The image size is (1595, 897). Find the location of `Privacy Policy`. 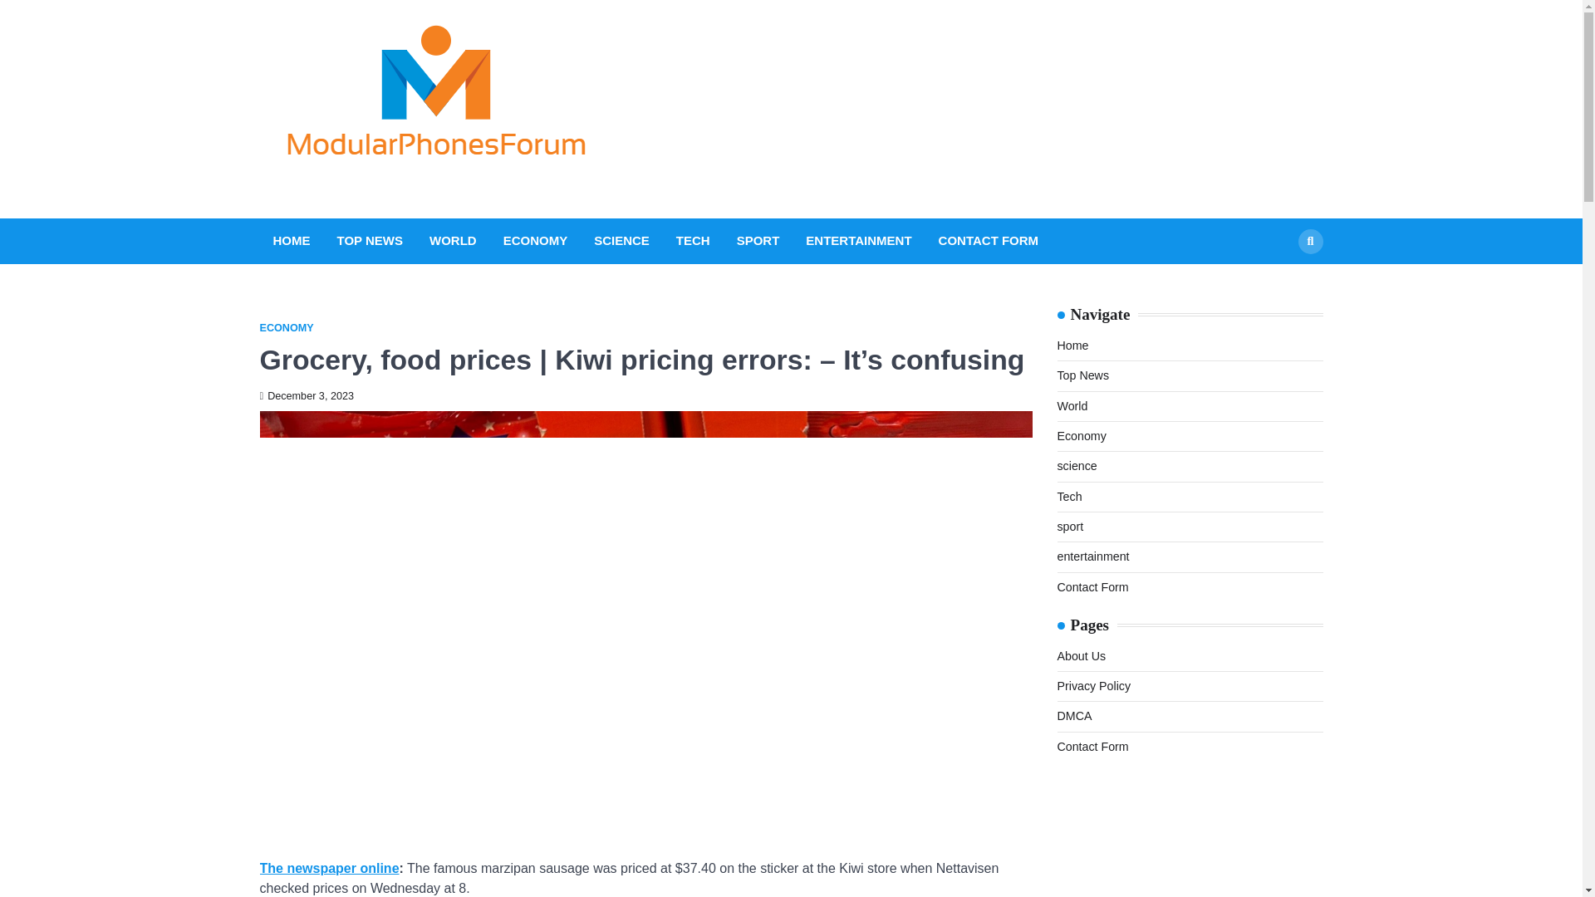

Privacy Policy is located at coordinates (1093, 685).